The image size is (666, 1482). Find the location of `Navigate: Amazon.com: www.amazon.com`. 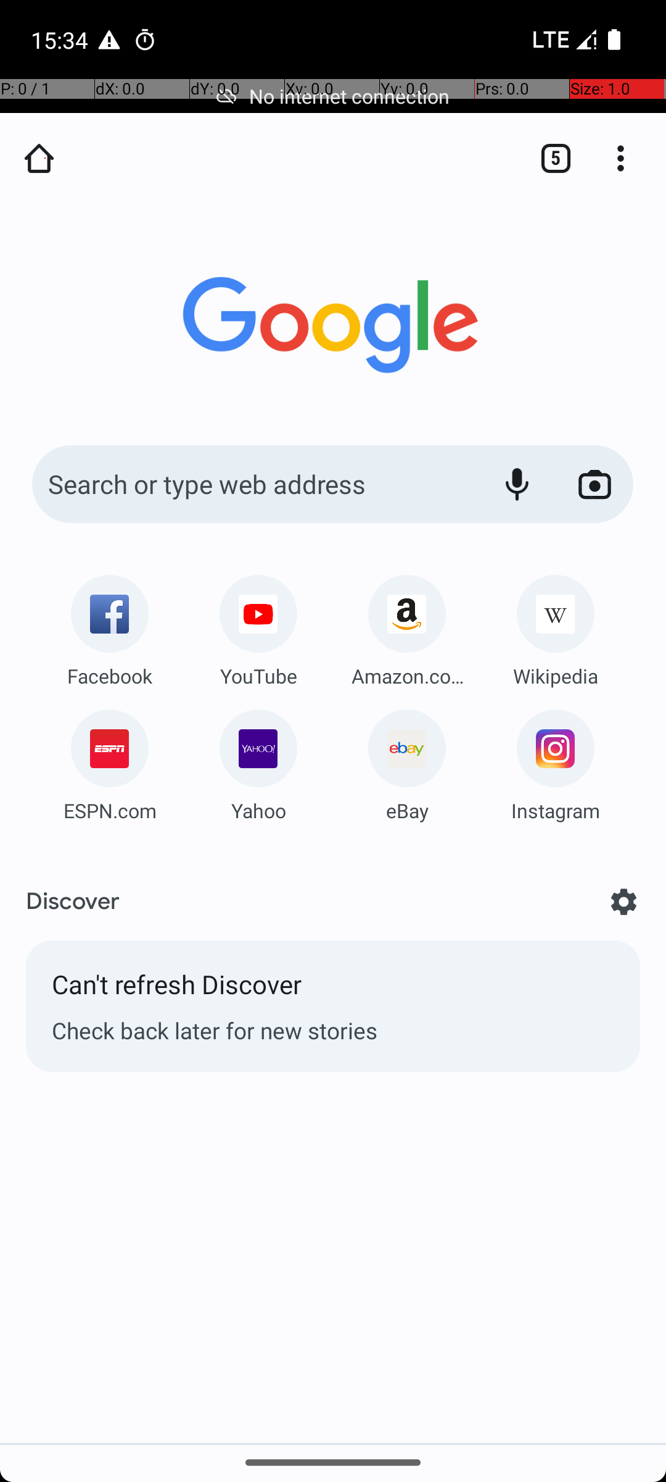

Navigate: Amazon.com: www.amazon.com is located at coordinates (407, 626).